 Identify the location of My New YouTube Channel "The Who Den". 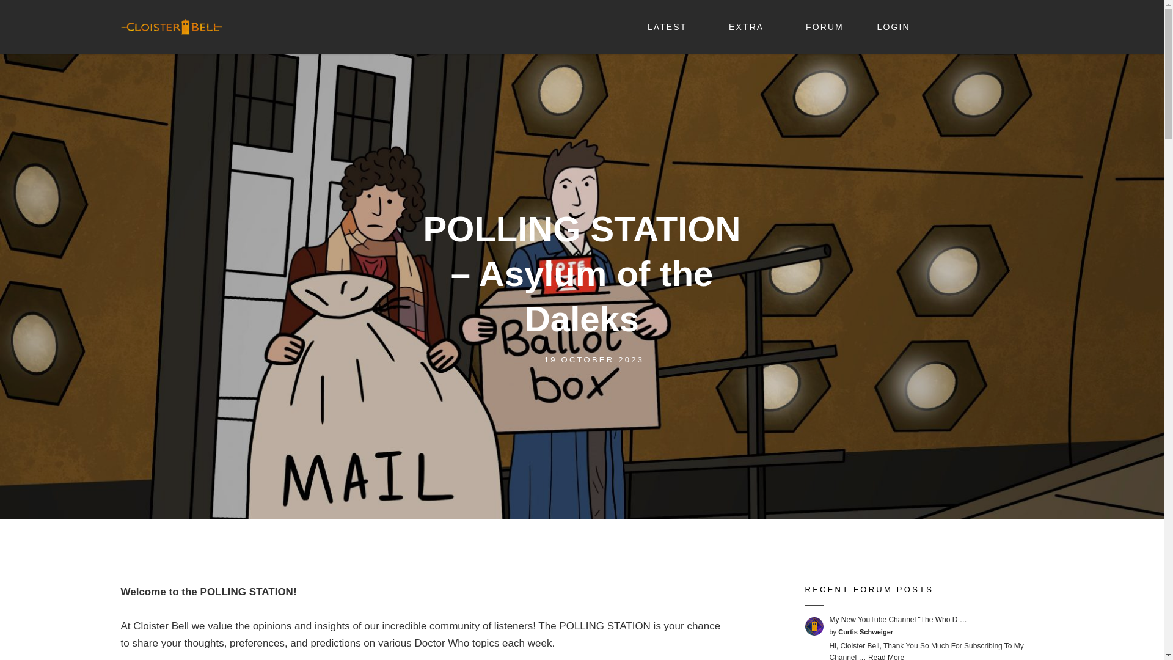
(898, 619).